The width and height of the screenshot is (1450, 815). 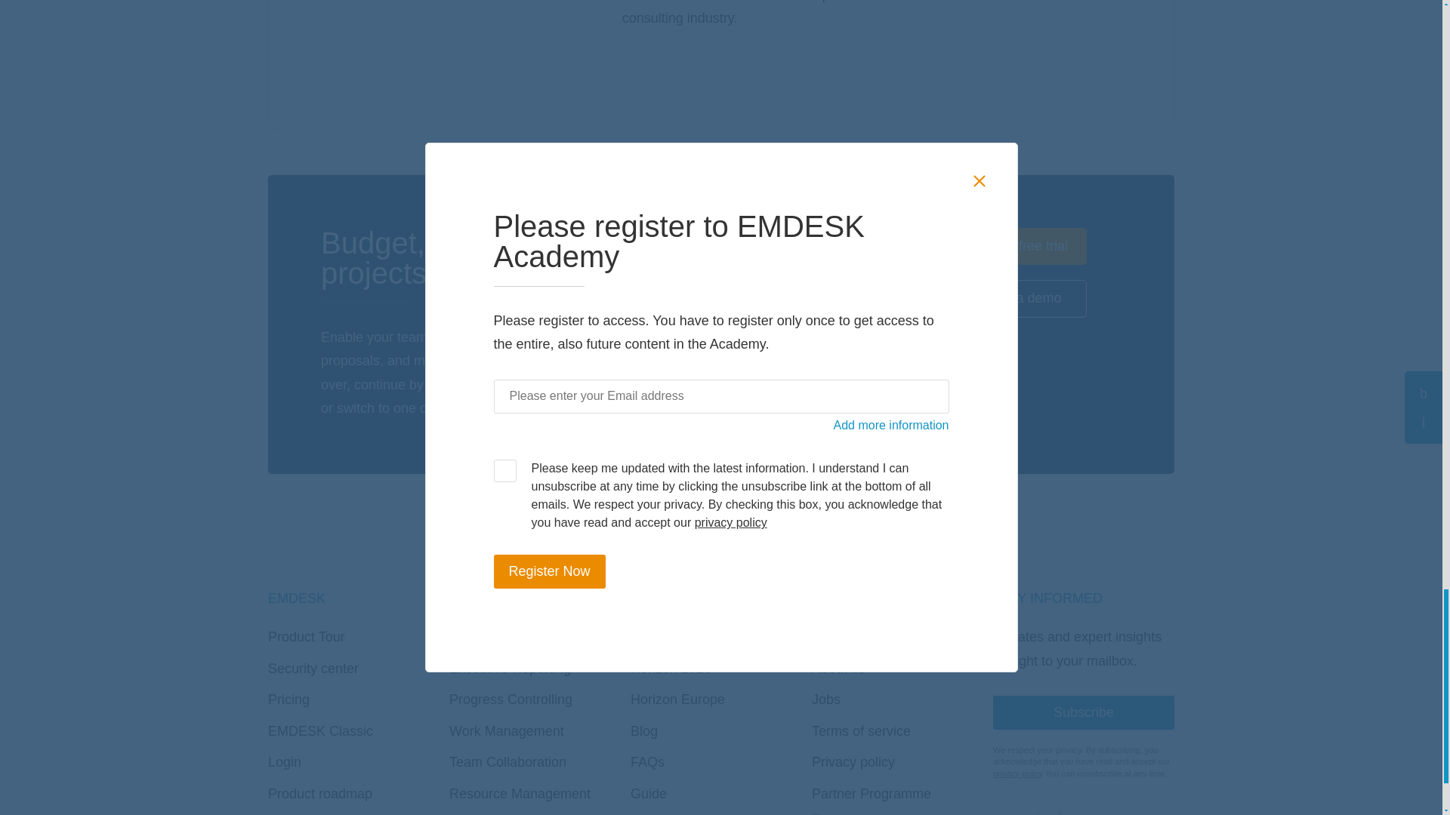 I want to click on Book a demo, so click(x=1021, y=299).